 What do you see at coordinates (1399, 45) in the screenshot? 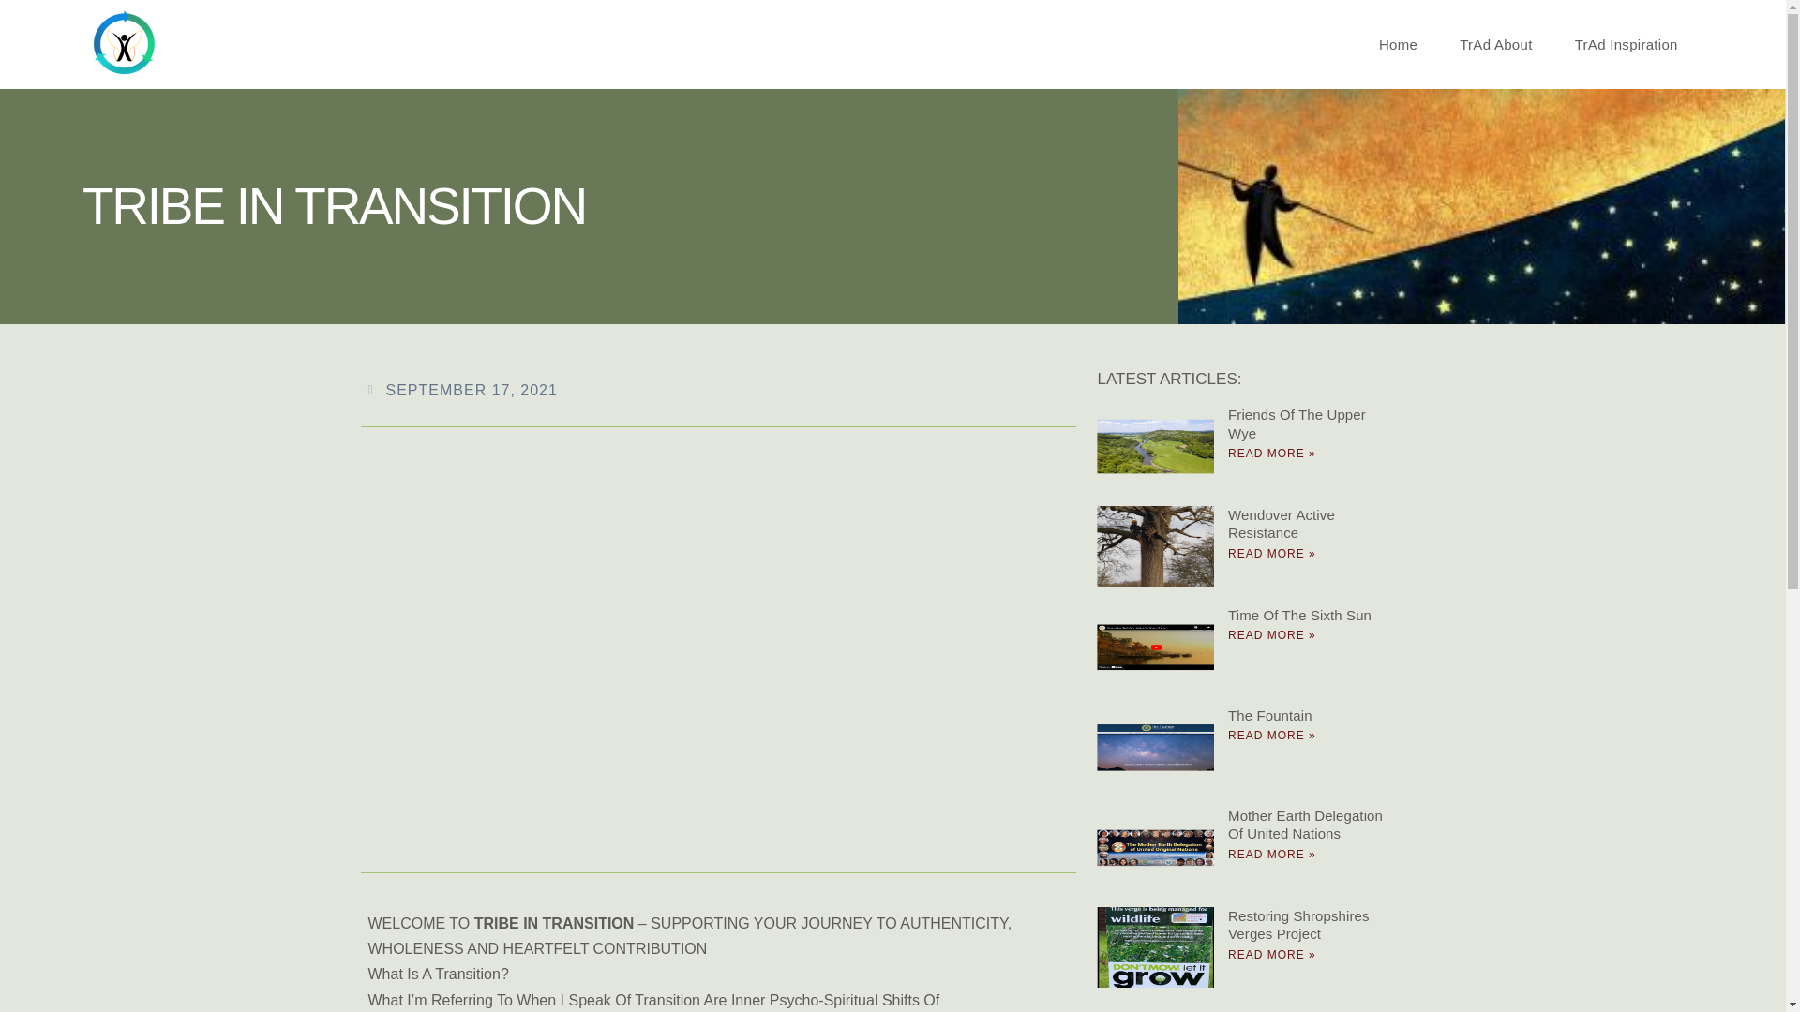
I see `Home` at bounding box center [1399, 45].